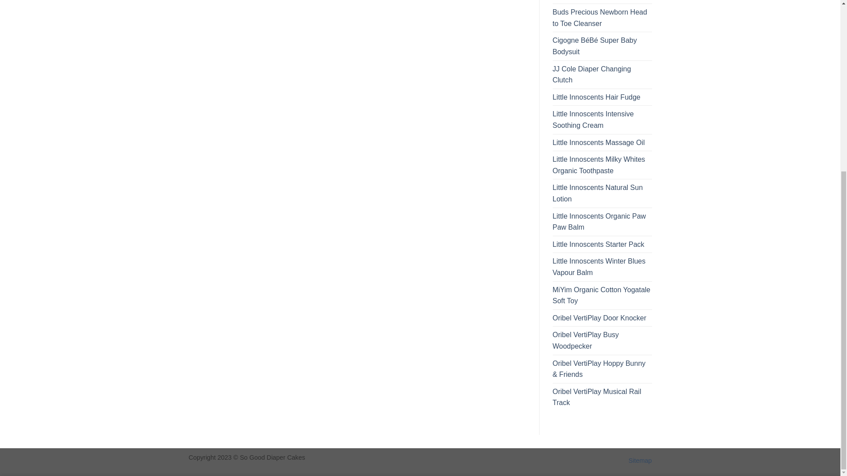 The height and width of the screenshot is (476, 847). Describe the element at coordinates (602, 267) in the screenshot. I see `Little Innoscents Winter Blues Vapour Balm` at that location.